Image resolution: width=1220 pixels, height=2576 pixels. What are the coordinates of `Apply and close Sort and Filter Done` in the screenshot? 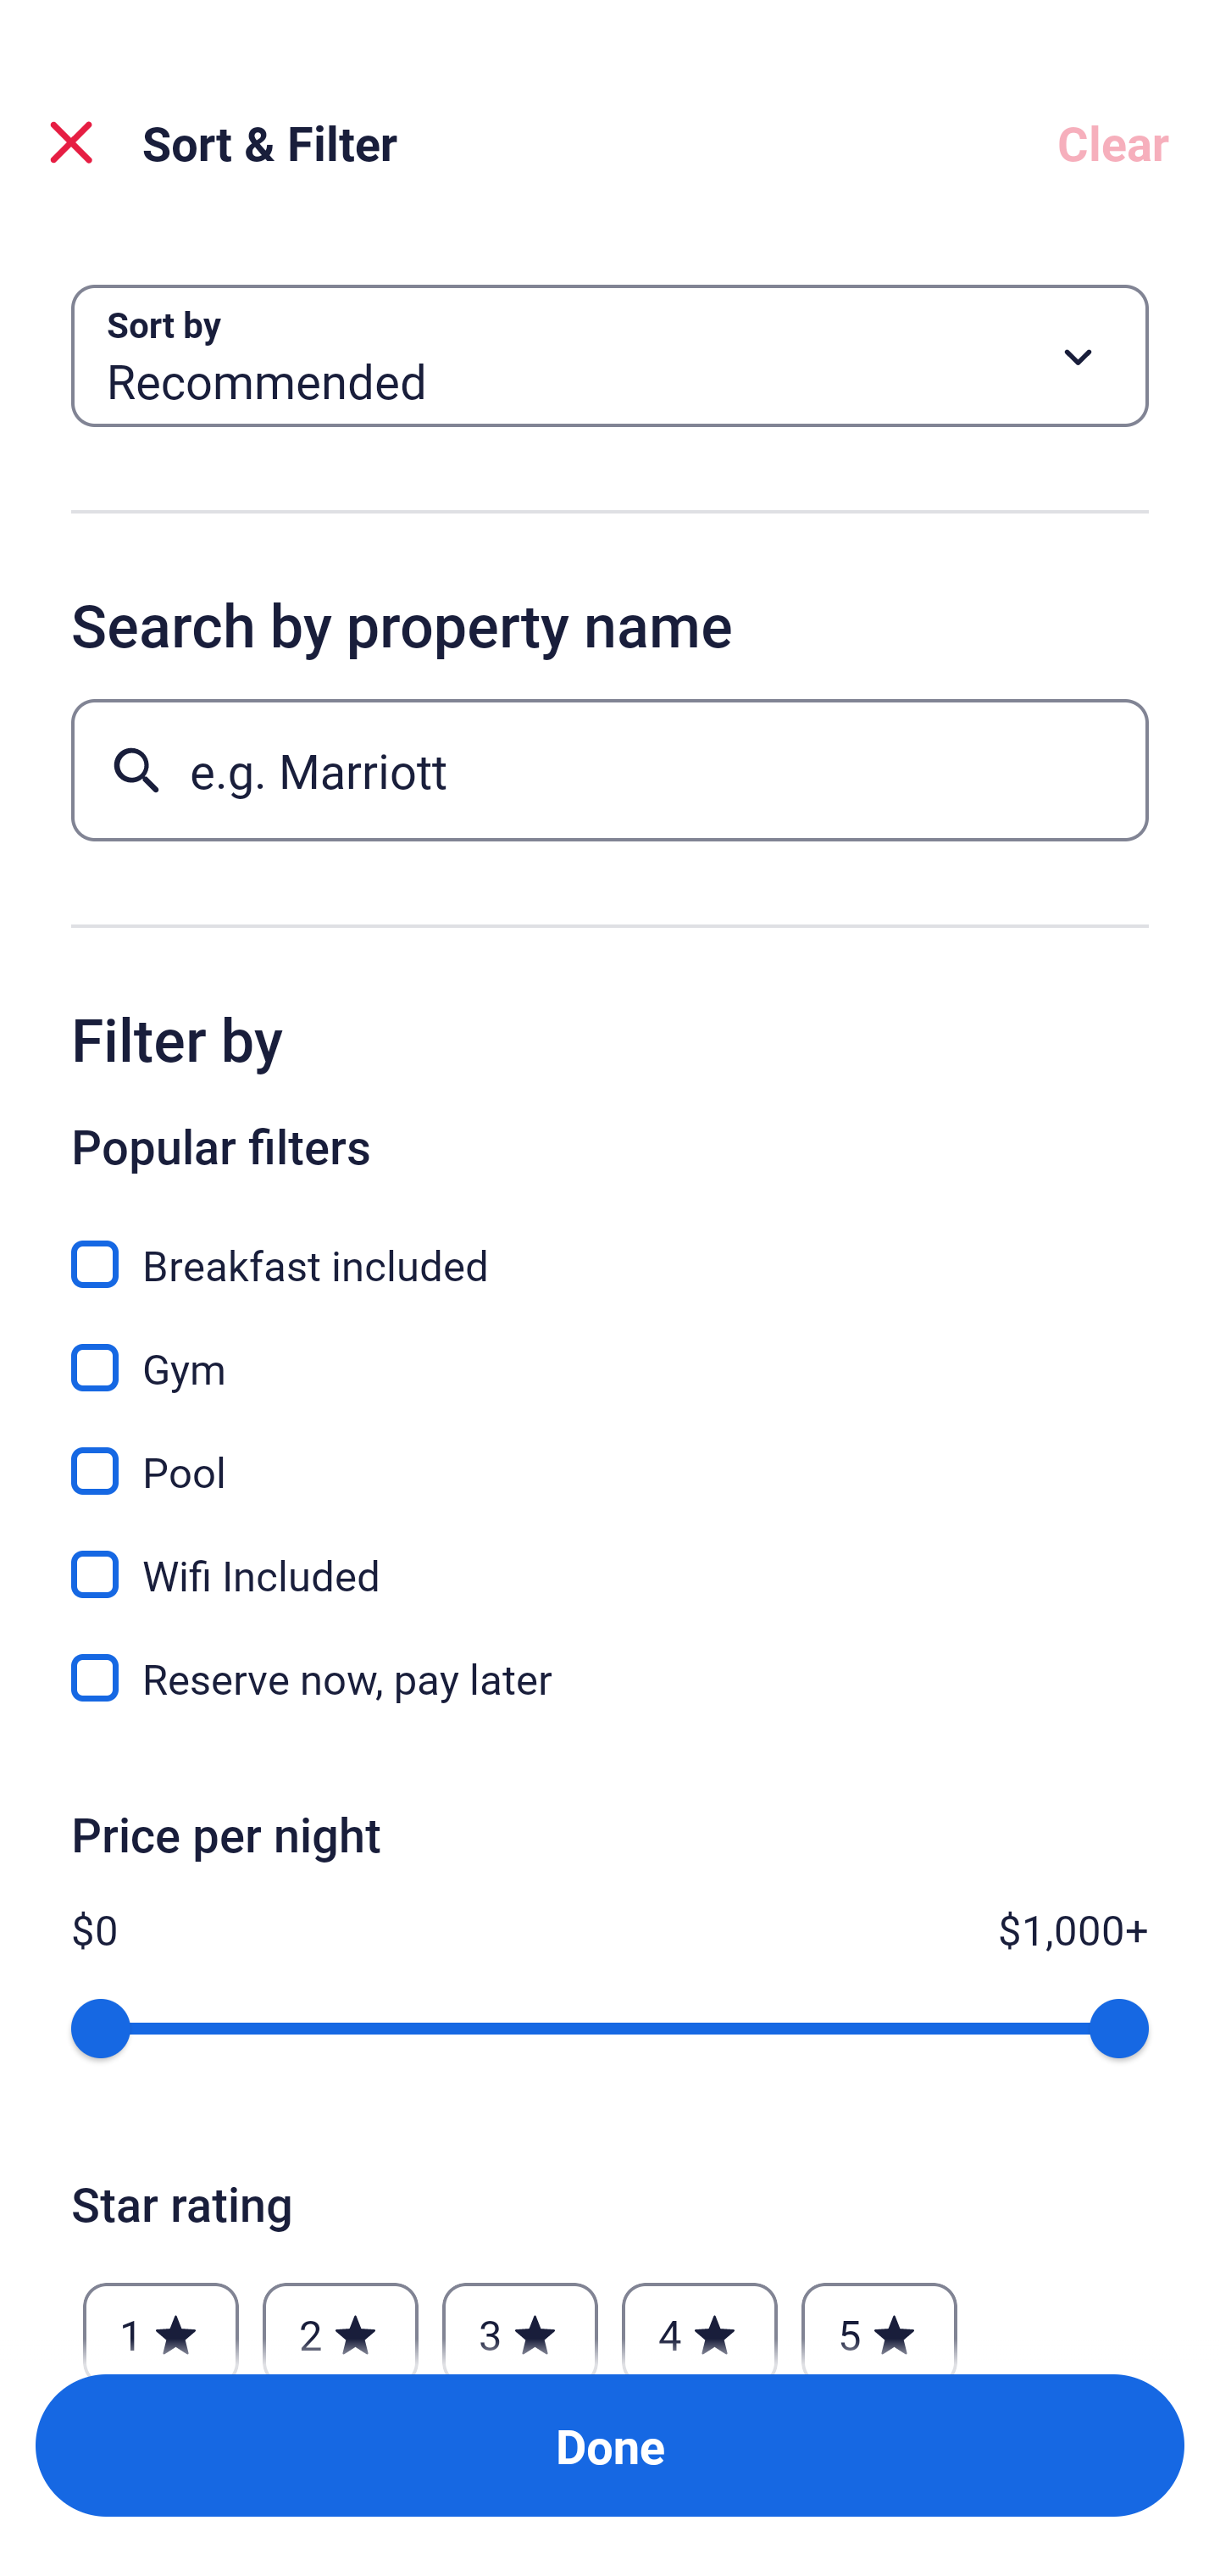 It's located at (610, 2446).